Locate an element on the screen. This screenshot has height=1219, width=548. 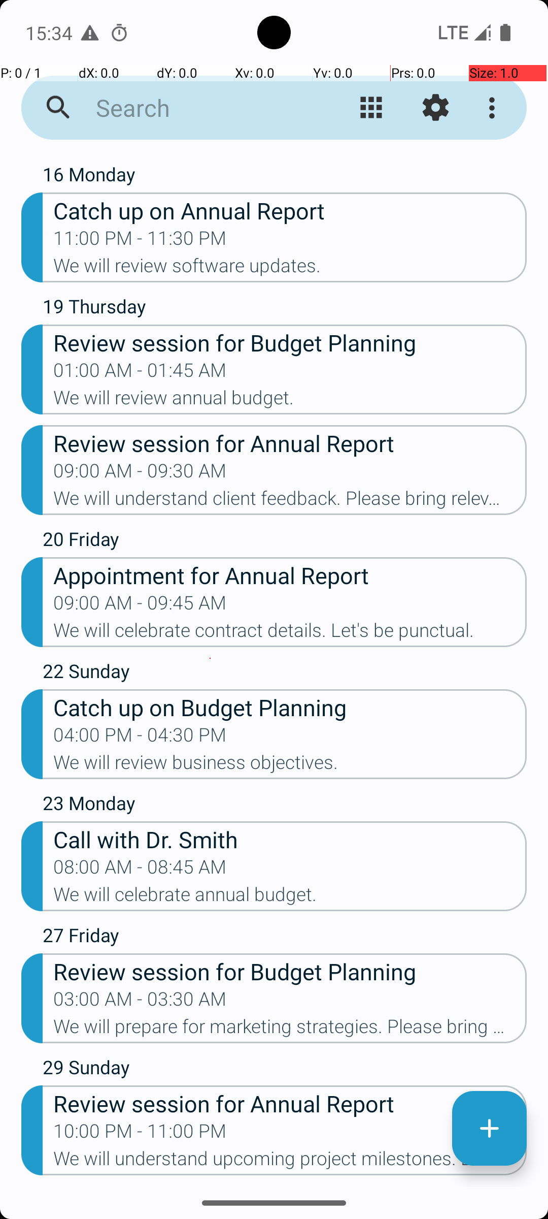
We will review business objectives. is located at coordinates (290, 765).